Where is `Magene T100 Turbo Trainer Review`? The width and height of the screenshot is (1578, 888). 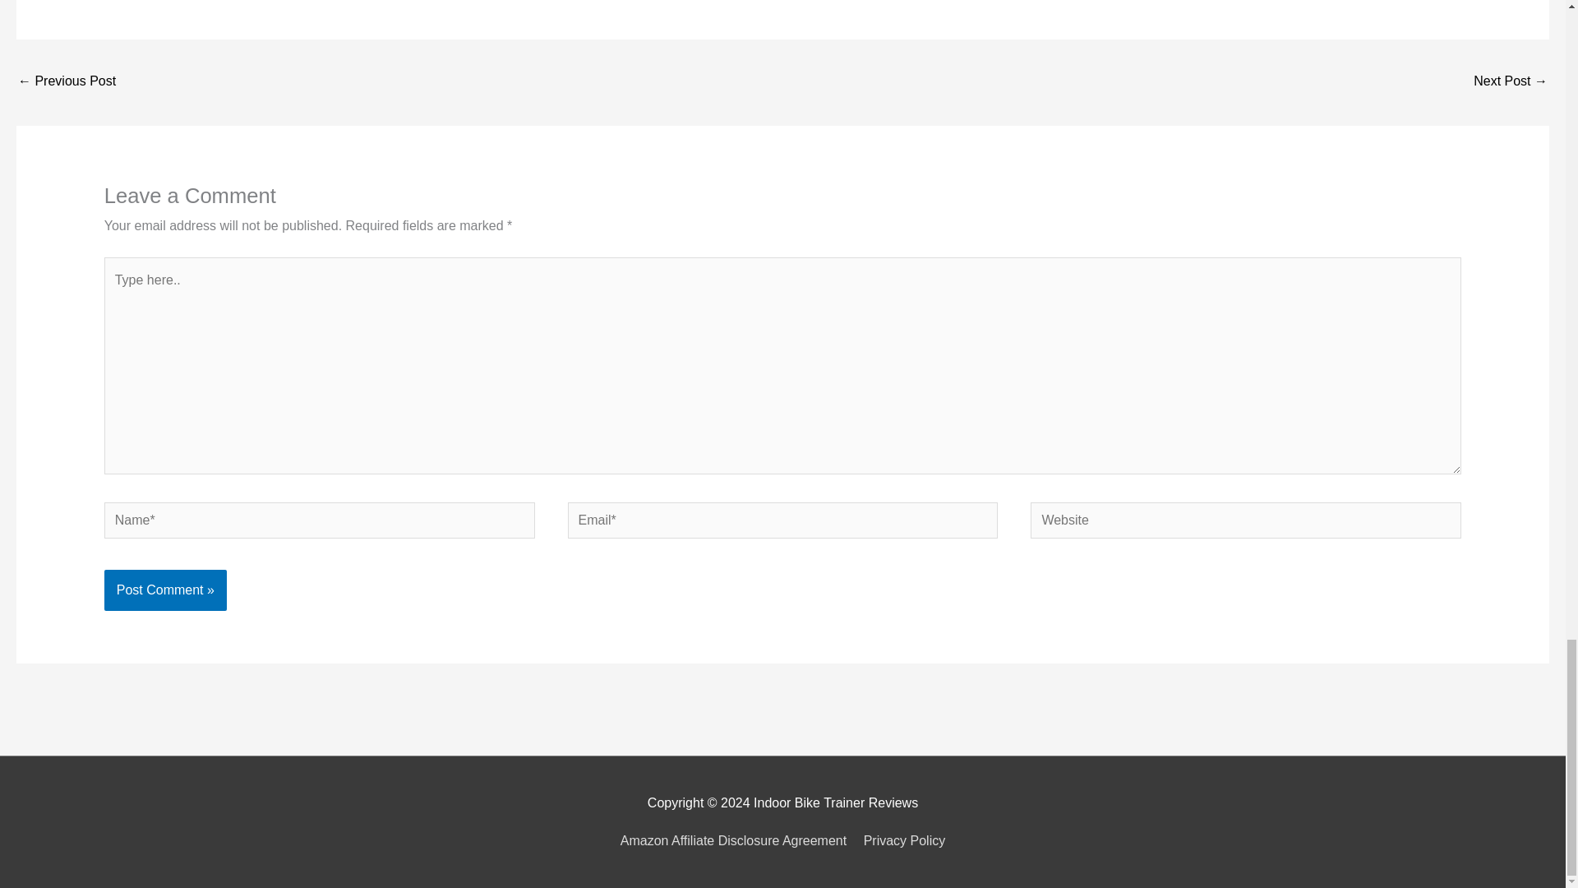
Magene T100 Turbo Trainer Review is located at coordinates (1511, 82).